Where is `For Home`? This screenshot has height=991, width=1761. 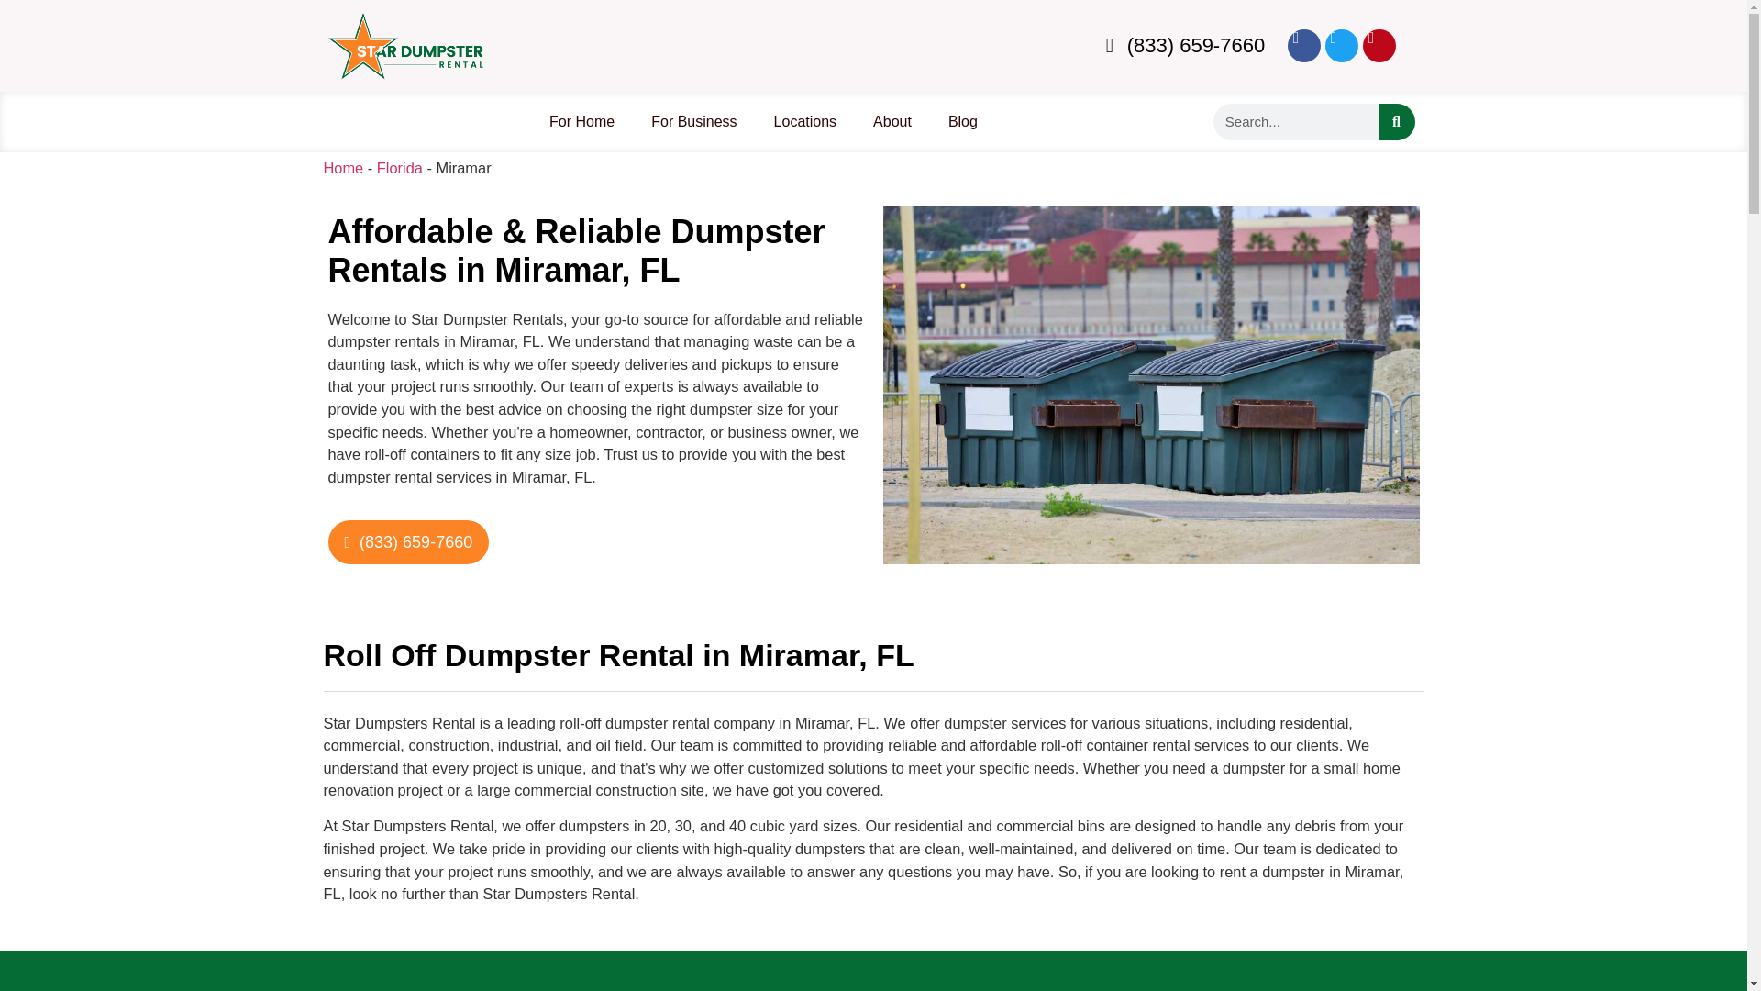
For Home is located at coordinates (581, 121).